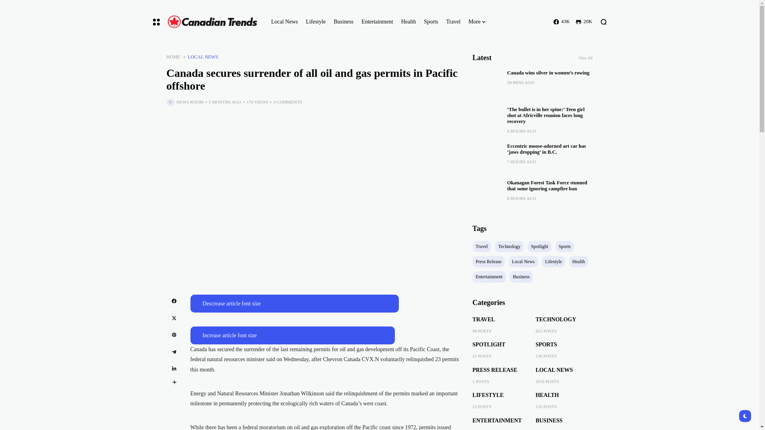 Image resolution: width=765 pixels, height=430 pixels. What do you see at coordinates (203, 57) in the screenshot?
I see `LOCAL NEWS` at bounding box center [203, 57].